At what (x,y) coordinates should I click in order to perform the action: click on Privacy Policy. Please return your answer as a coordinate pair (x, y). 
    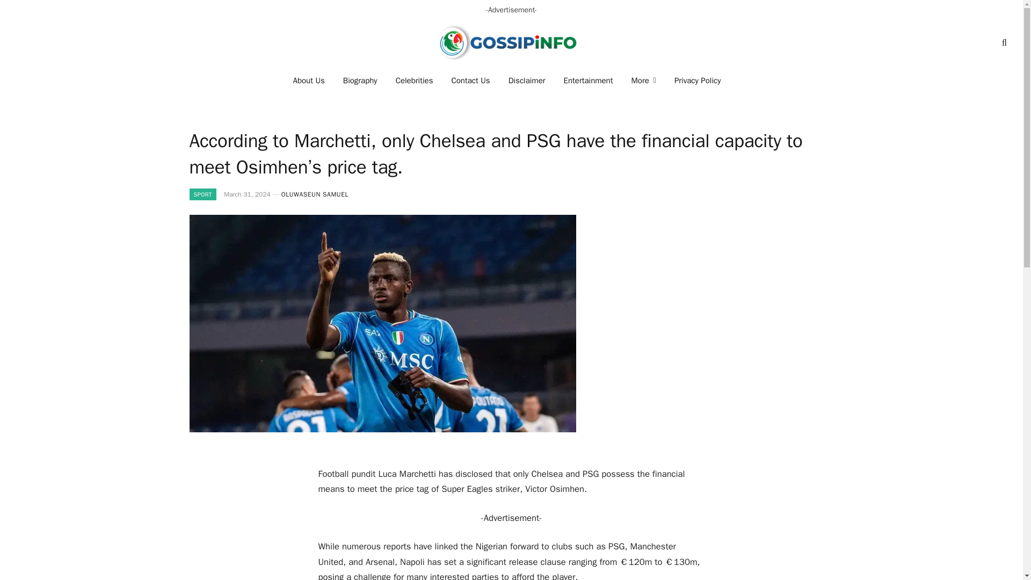
    Looking at the image, I should click on (697, 81).